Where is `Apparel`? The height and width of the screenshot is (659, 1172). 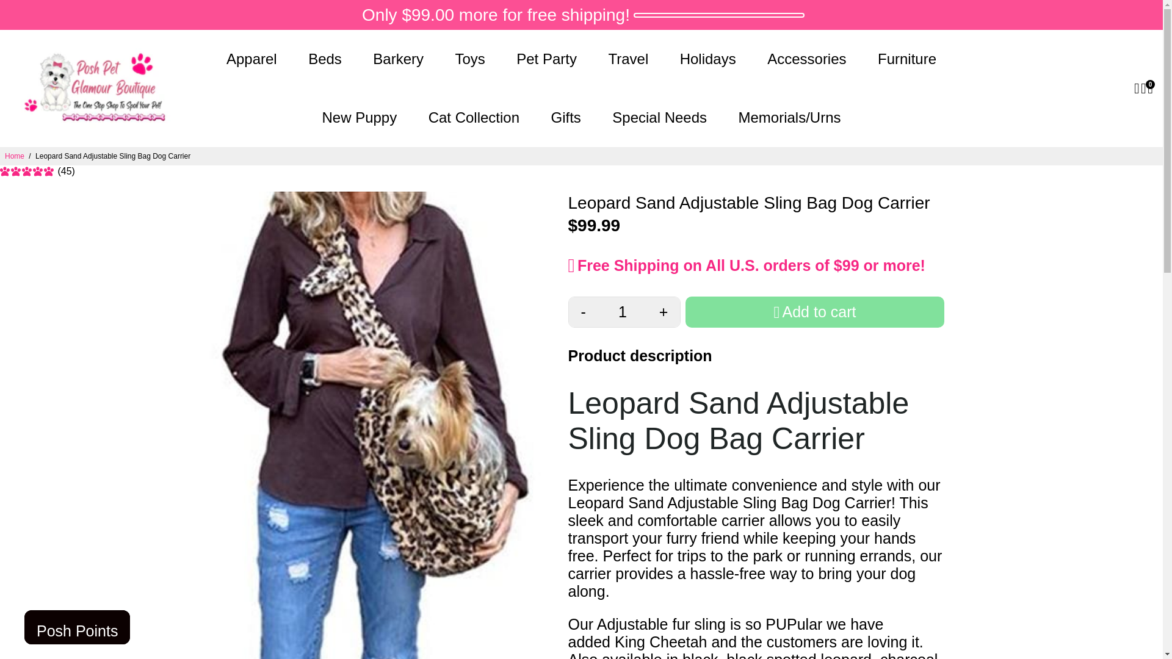
Apparel is located at coordinates (251, 59).